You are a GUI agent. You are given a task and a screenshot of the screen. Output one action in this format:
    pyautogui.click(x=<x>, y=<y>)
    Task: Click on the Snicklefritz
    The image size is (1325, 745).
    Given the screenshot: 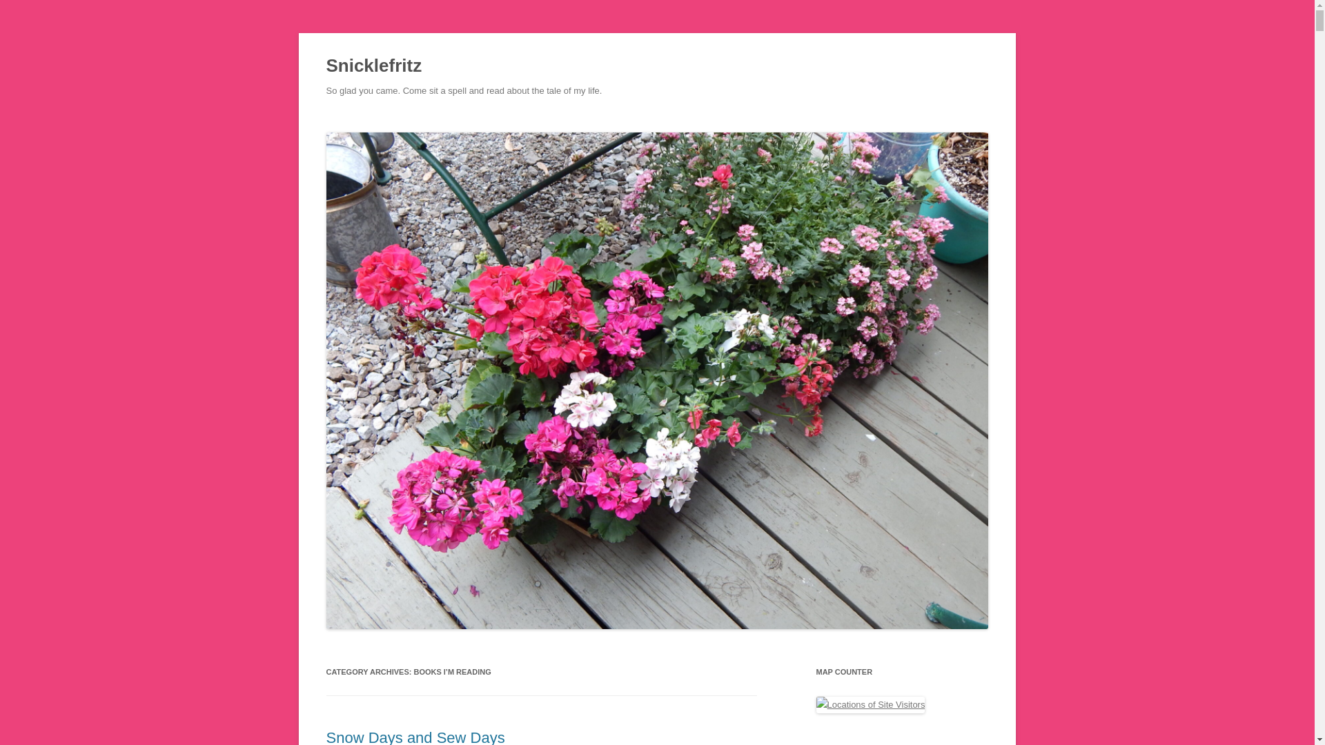 What is the action you would take?
    pyautogui.click(x=373, y=66)
    